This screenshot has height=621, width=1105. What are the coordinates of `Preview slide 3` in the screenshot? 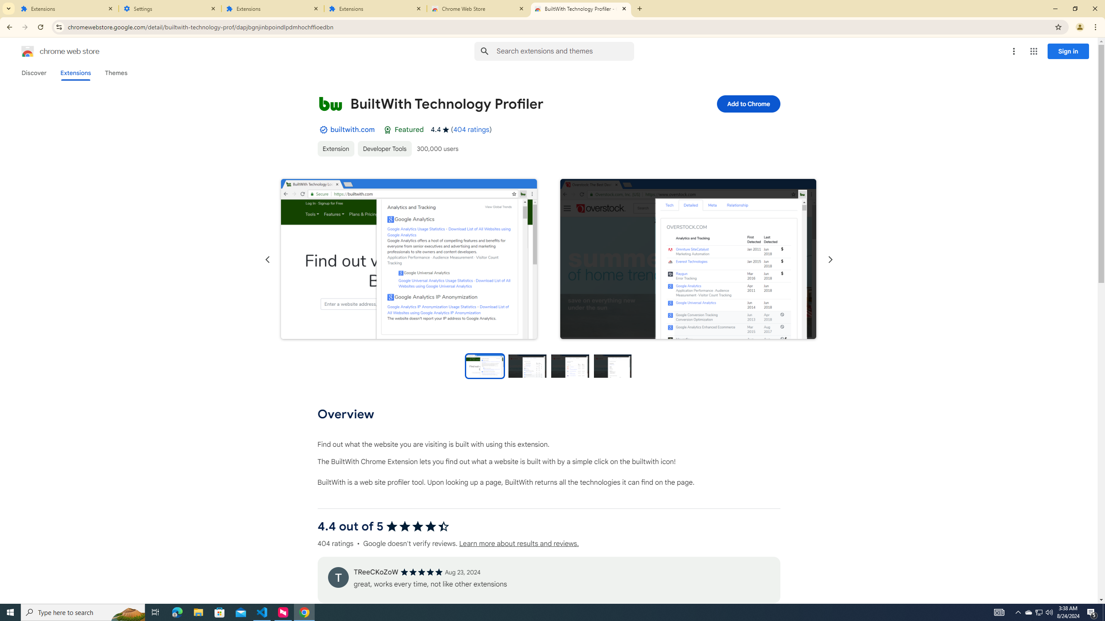 It's located at (570, 366).